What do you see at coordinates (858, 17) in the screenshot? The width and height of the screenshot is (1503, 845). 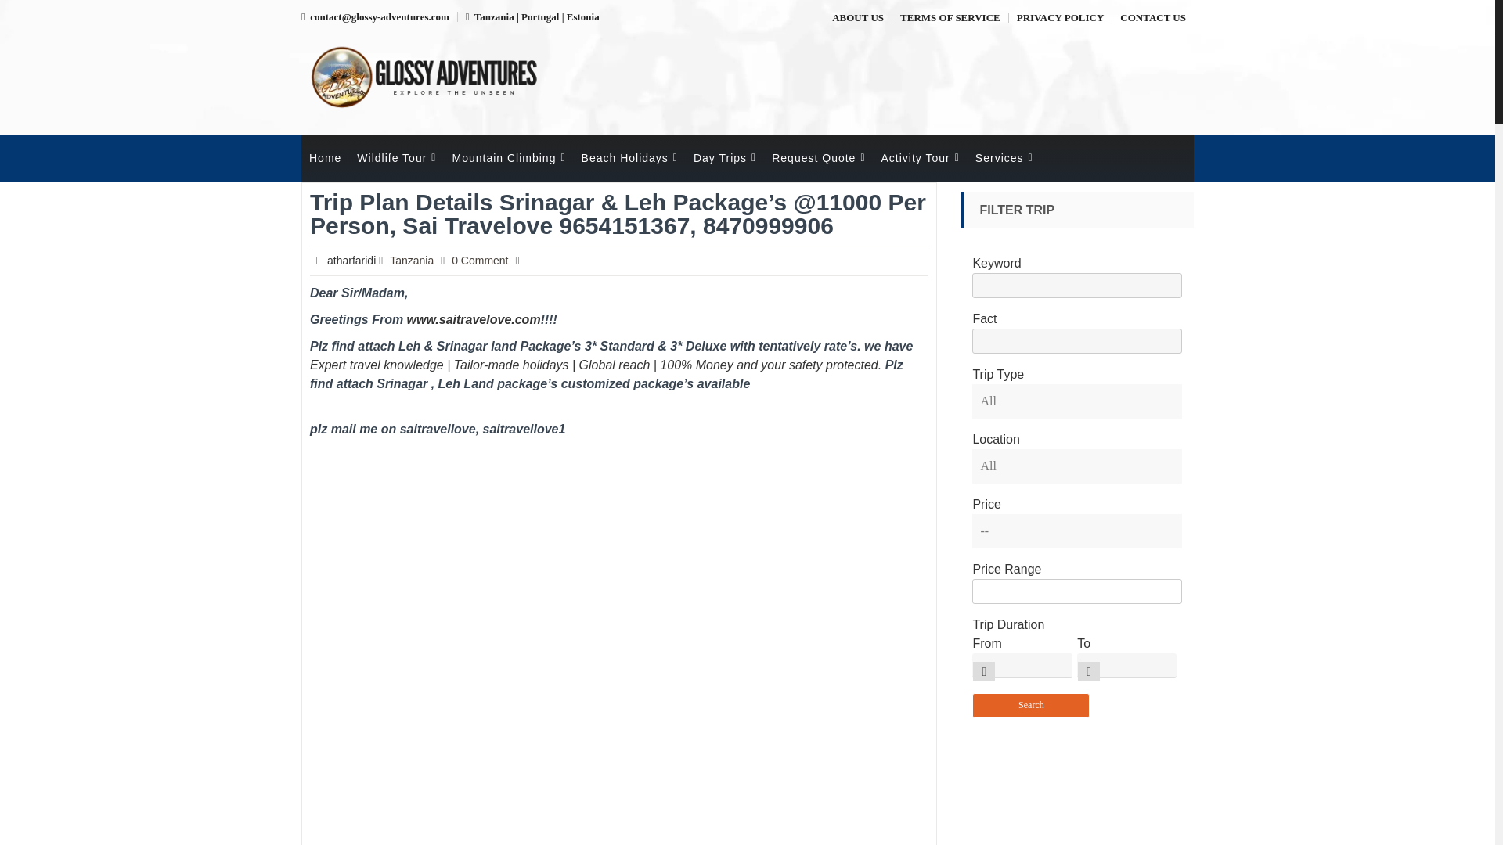 I see `ABOUT US` at bounding box center [858, 17].